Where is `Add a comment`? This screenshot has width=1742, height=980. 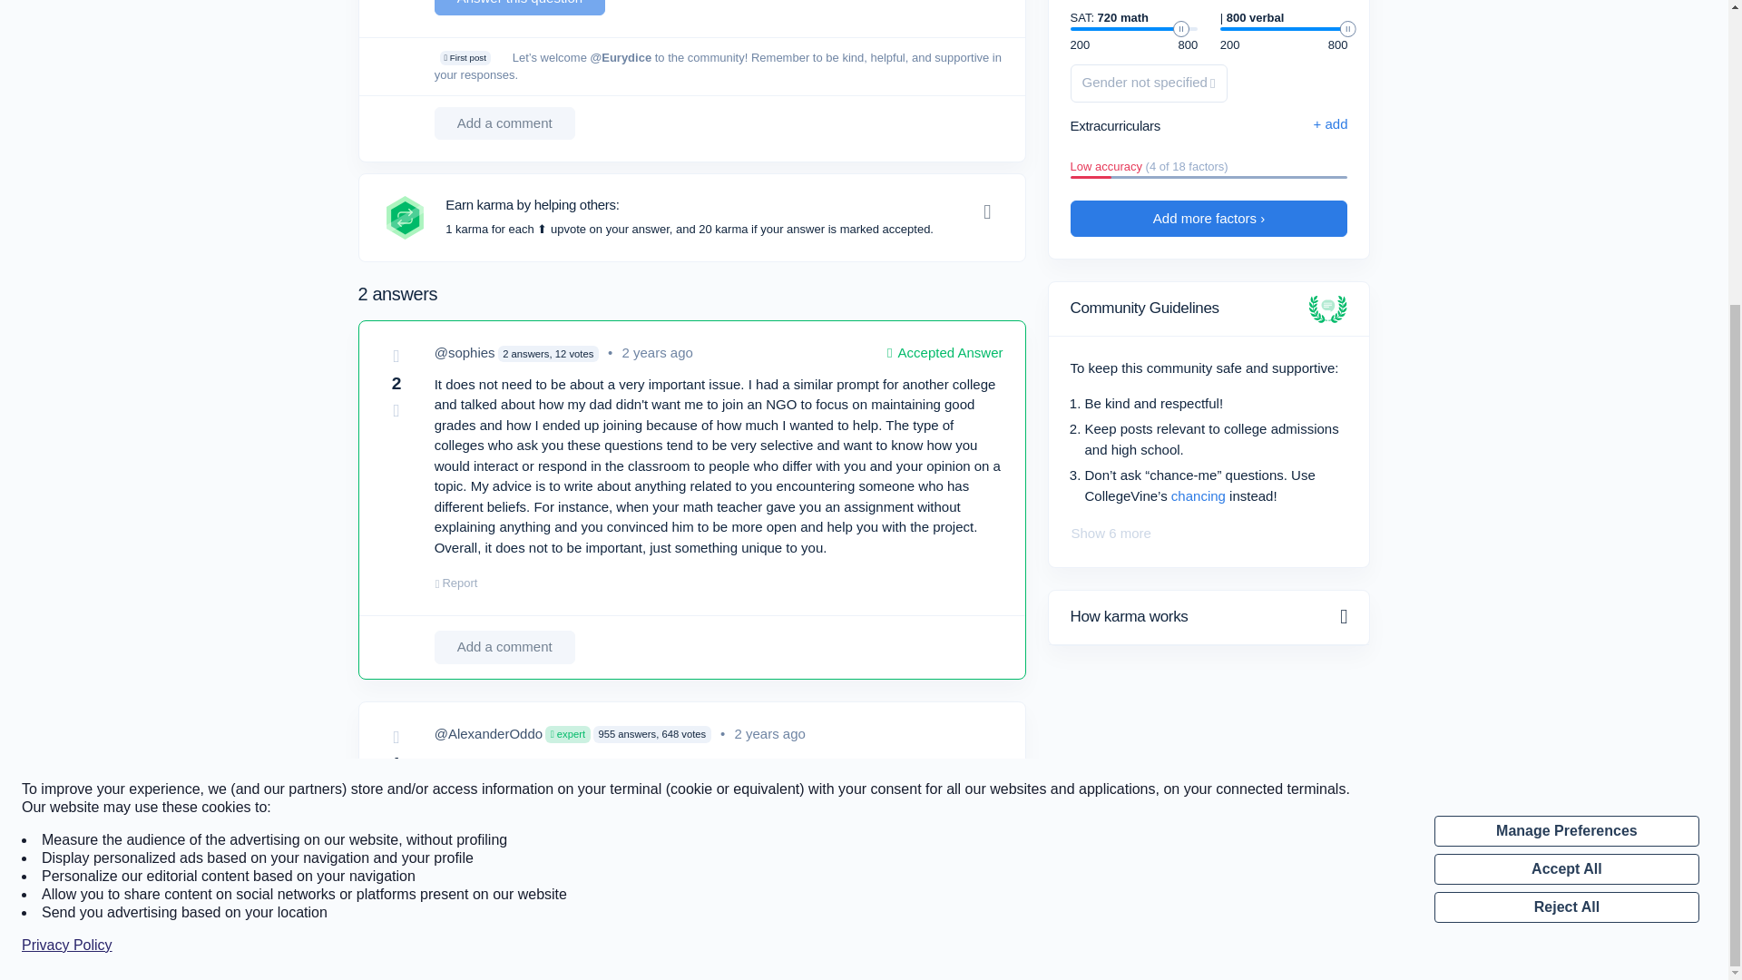 Add a comment is located at coordinates (504, 123).